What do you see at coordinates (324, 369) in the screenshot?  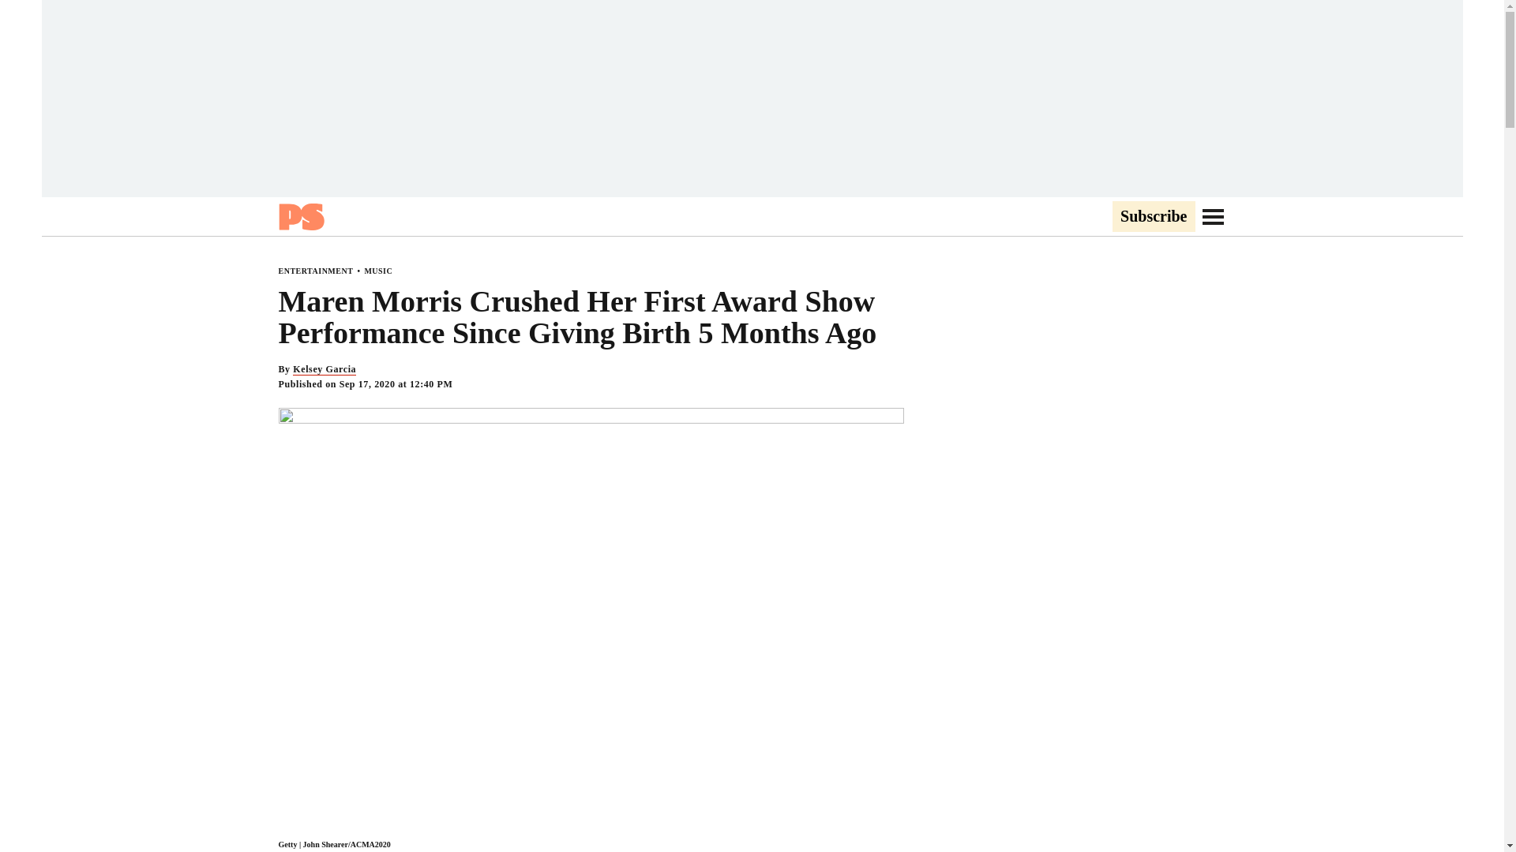 I see `Kelsey Garcia` at bounding box center [324, 369].